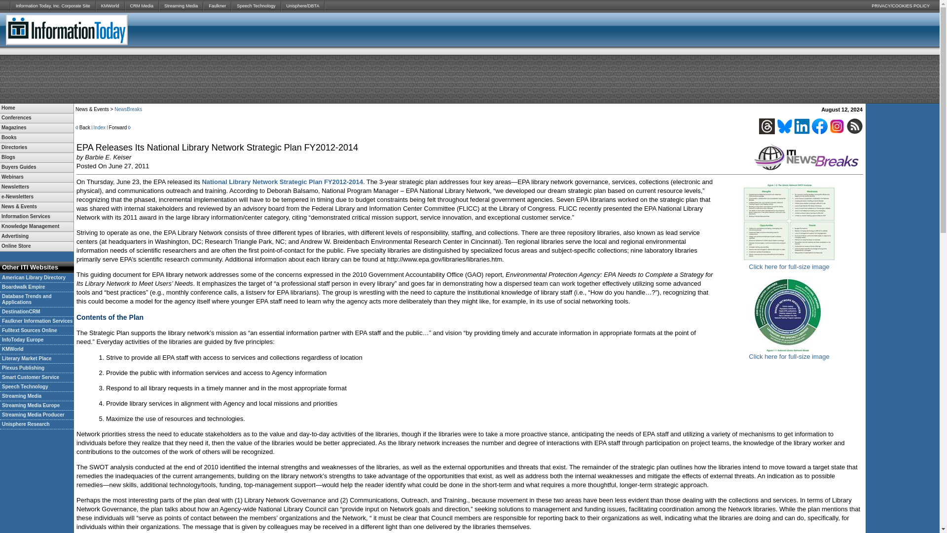  I want to click on Magazines, so click(36, 127).